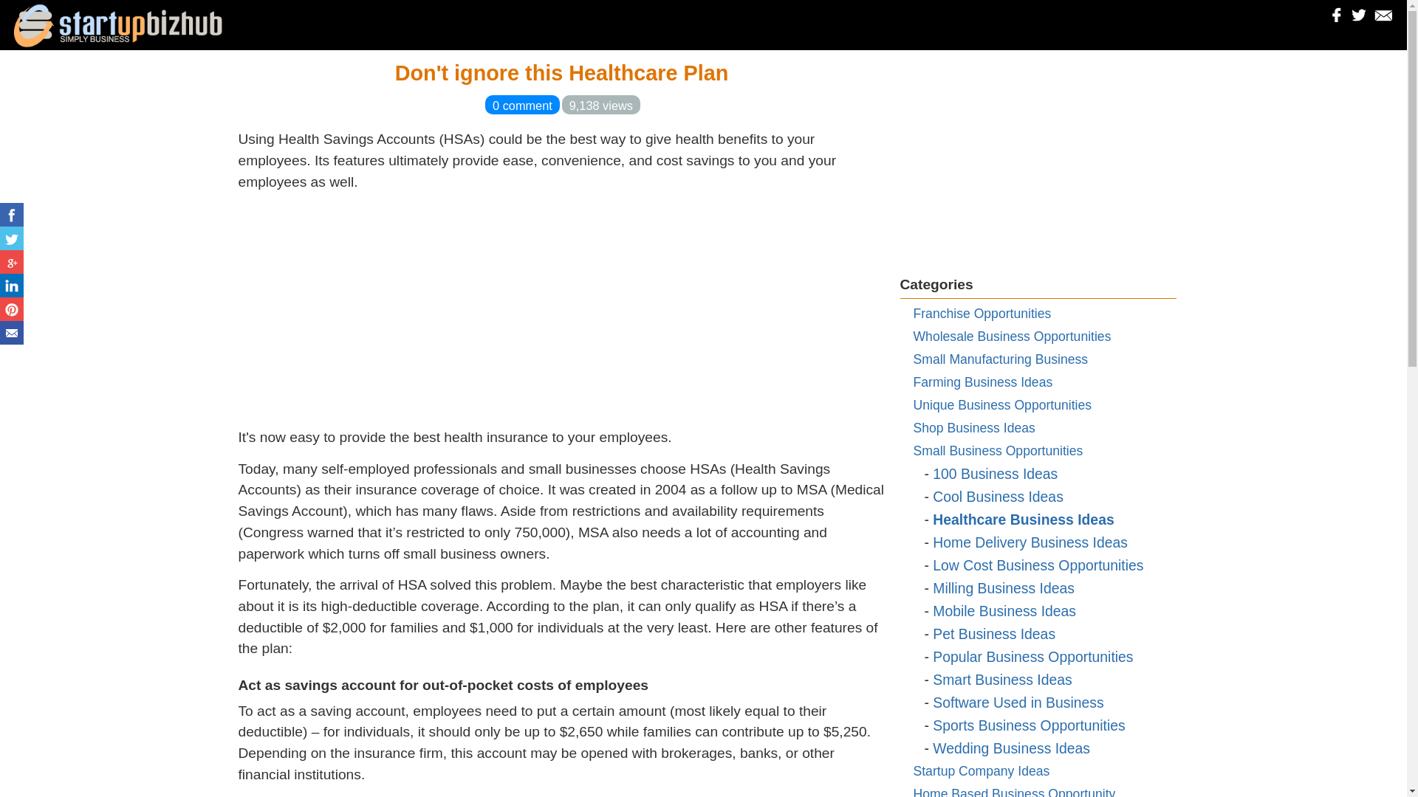  Describe the element at coordinates (561, 313) in the screenshot. I see `Advertisement` at that location.